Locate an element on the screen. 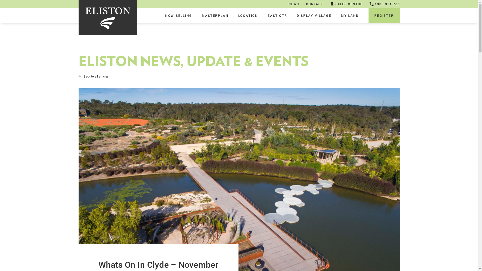 The image size is (482, 271). REGISTER is located at coordinates (384, 16).